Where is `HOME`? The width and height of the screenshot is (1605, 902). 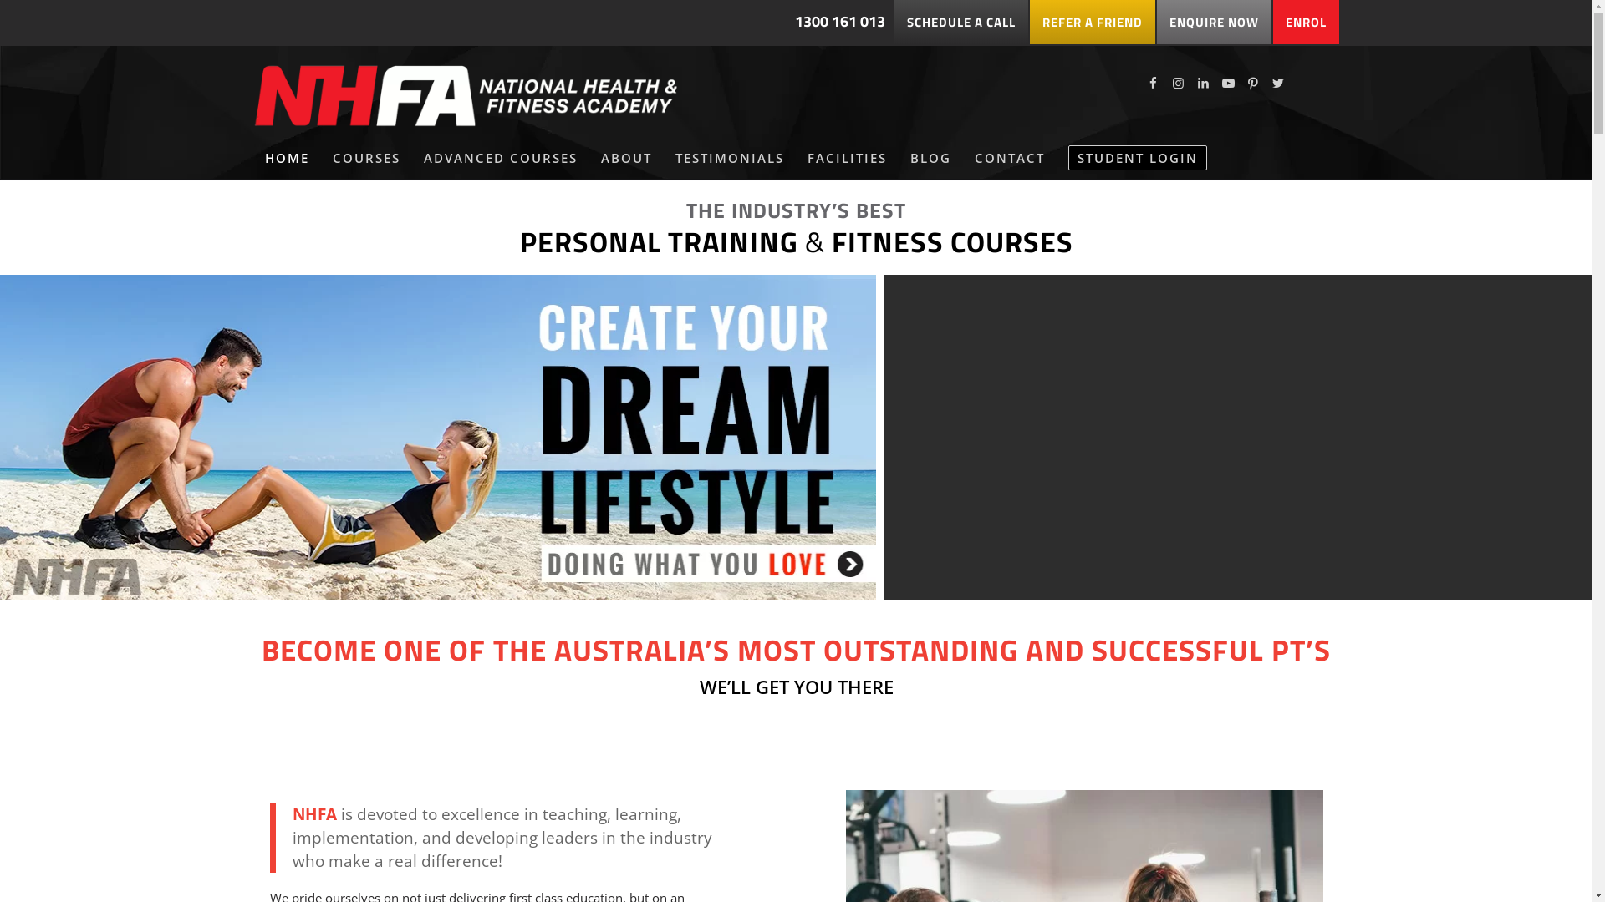 HOME is located at coordinates (286, 158).